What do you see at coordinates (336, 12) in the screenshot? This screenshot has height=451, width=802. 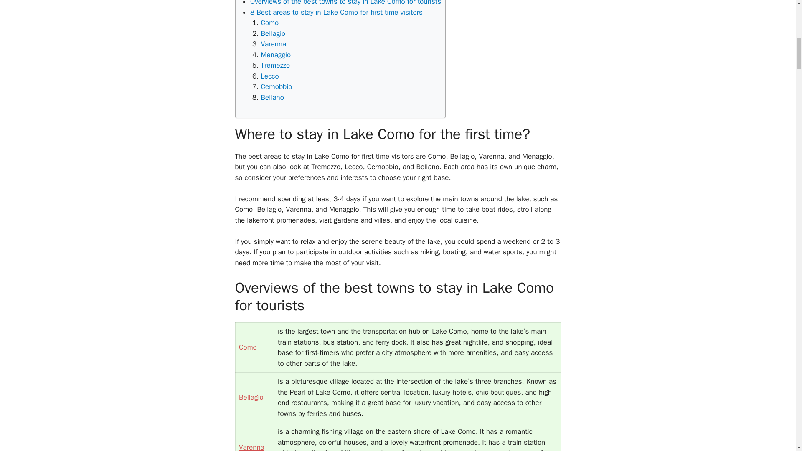 I see `8 Best areas to stay in Lake Como for first-time visitors` at bounding box center [336, 12].